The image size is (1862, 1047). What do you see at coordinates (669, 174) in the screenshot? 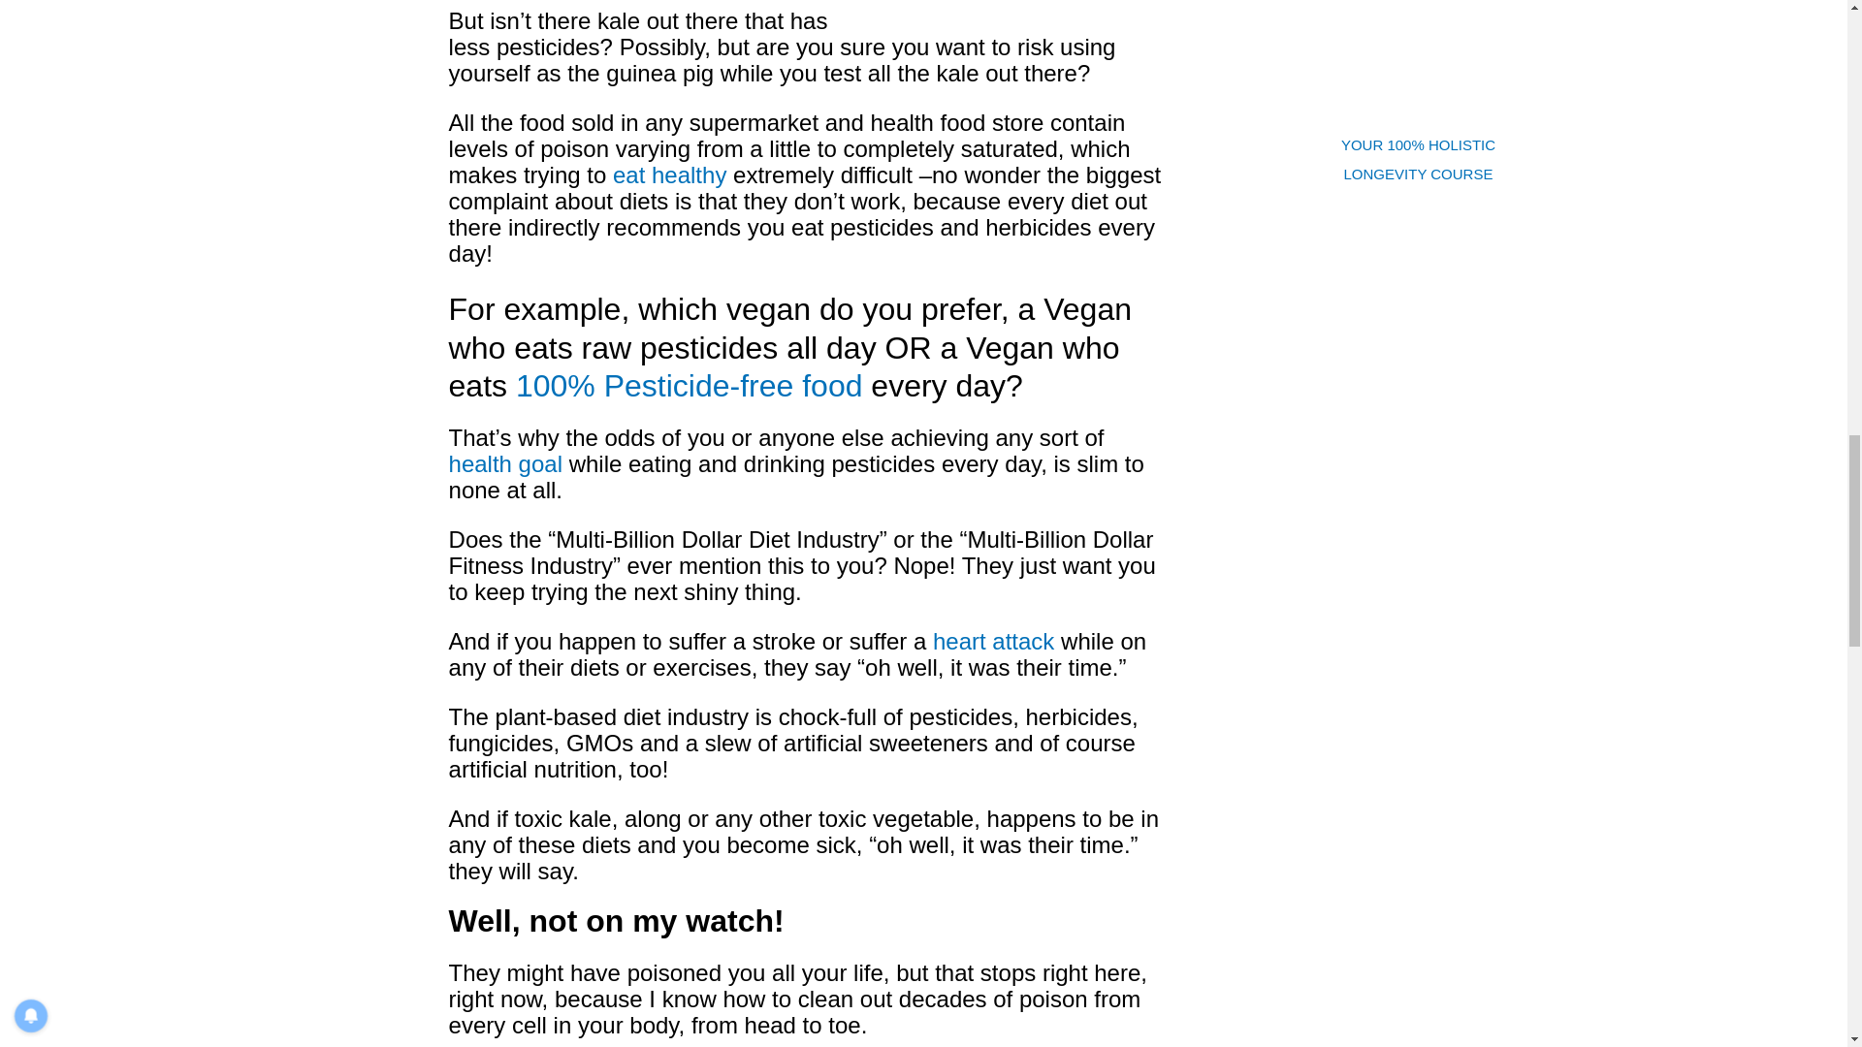
I see `eat healthy` at bounding box center [669, 174].